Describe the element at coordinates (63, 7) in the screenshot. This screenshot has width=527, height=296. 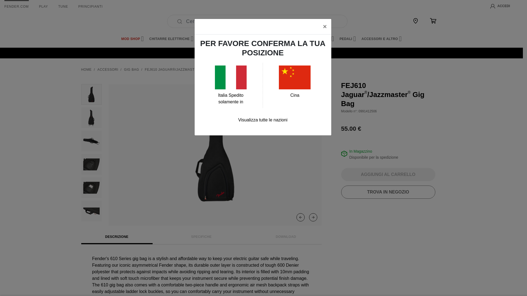
I see `TUNE` at that location.